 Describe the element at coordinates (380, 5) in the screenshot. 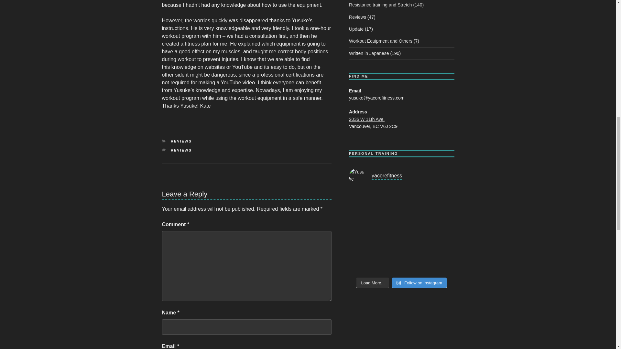

I see `Resistance training and Stretch` at that location.